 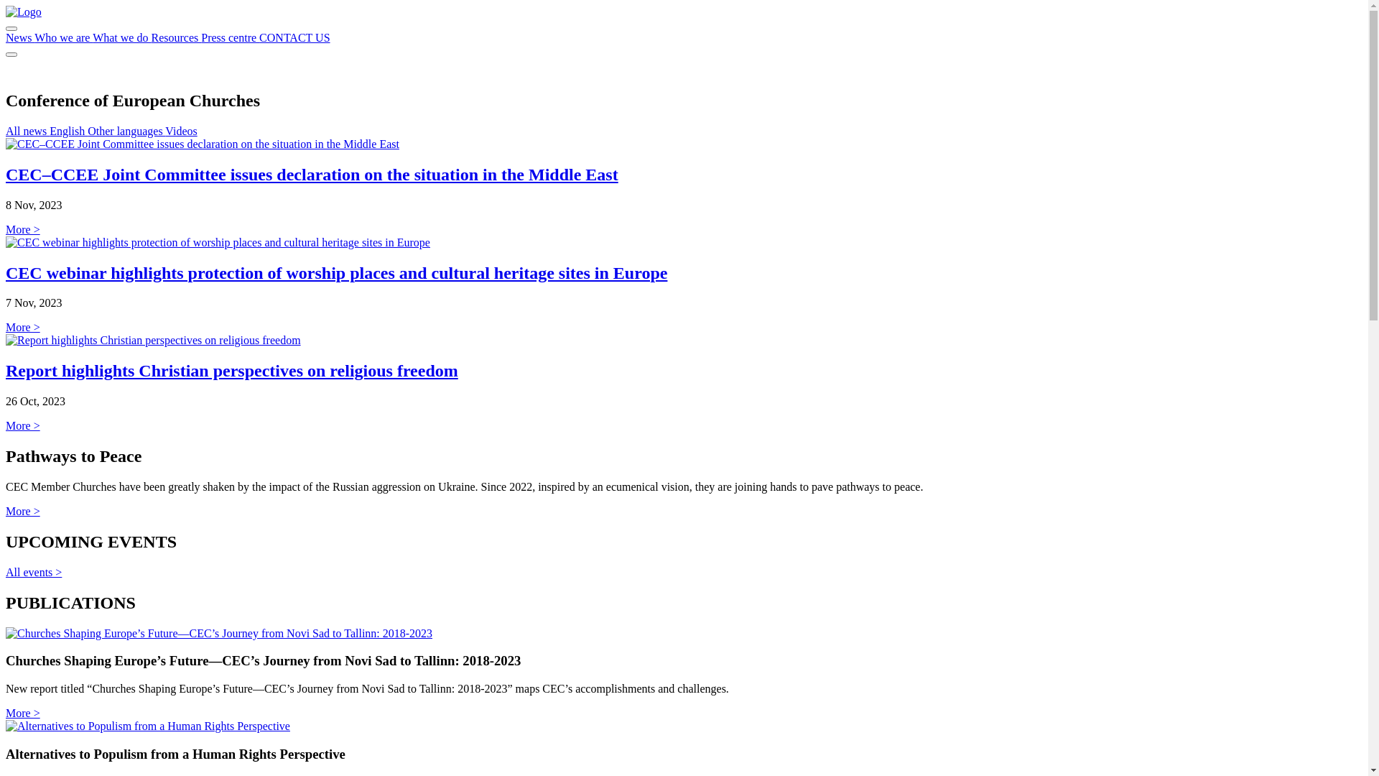 What do you see at coordinates (23, 230) in the screenshot?
I see `More >` at bounding box center [23, 230].